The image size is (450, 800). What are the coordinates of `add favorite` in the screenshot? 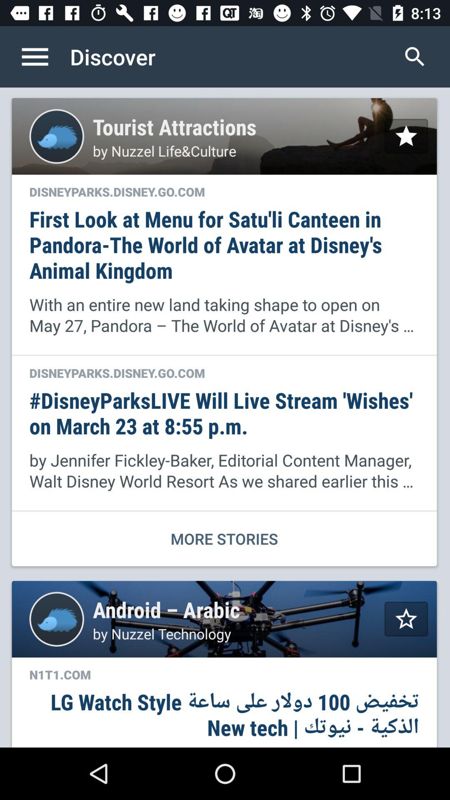 It's located at (406, 619).